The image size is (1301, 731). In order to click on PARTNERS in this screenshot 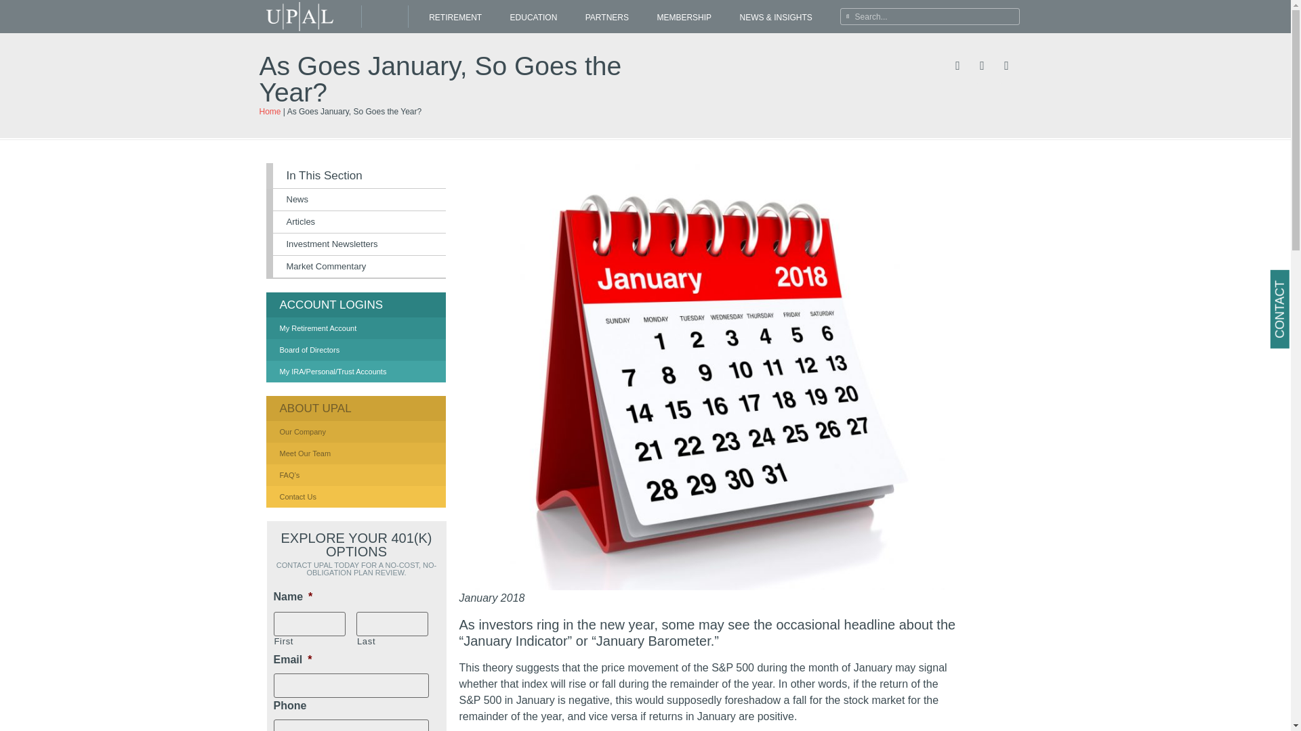, I will do `click(606, 18)`.